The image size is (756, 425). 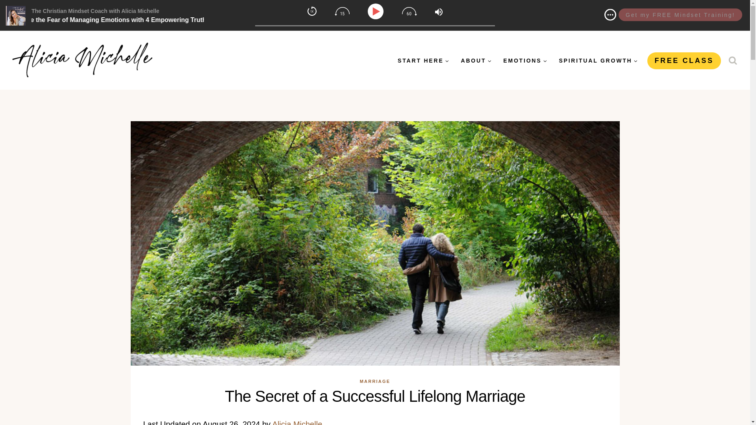 What do you see at coordinates (312, 11) in the screenshot?
I see `Speed: Normal` at bounding box center [312, 11].